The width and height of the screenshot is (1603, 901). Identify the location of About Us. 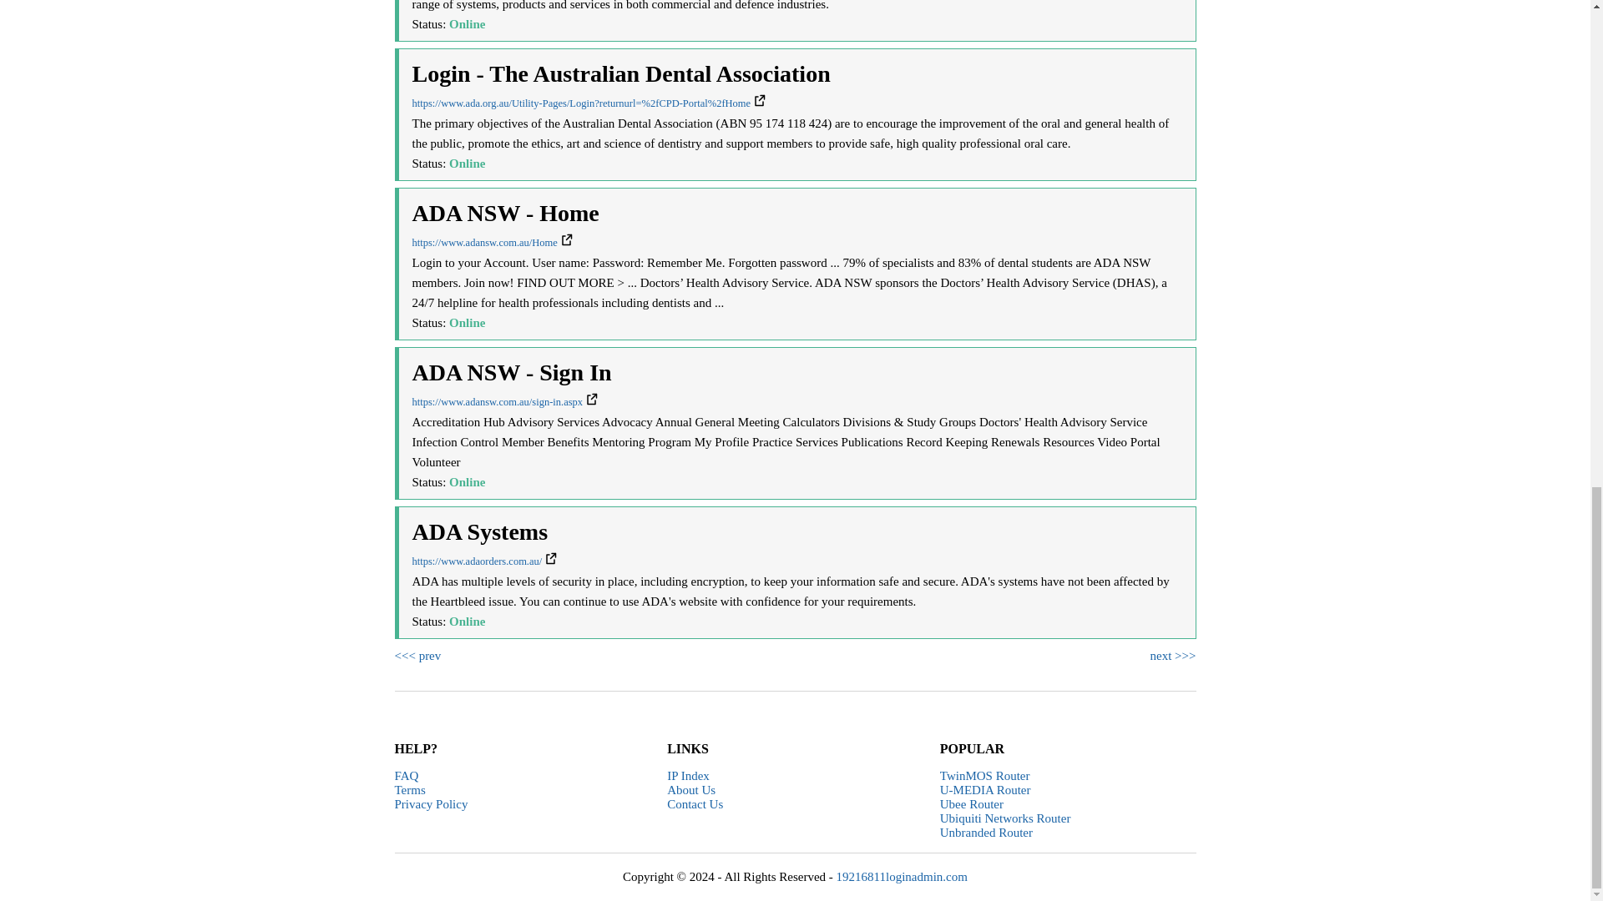
(690, 789).